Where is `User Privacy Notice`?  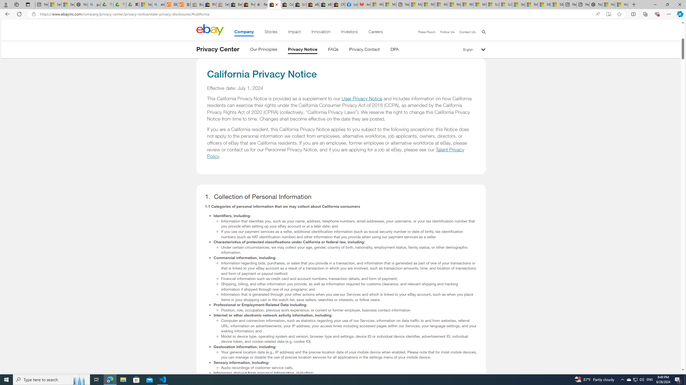
User Privacy Notice is located at coordinates (362, 99).